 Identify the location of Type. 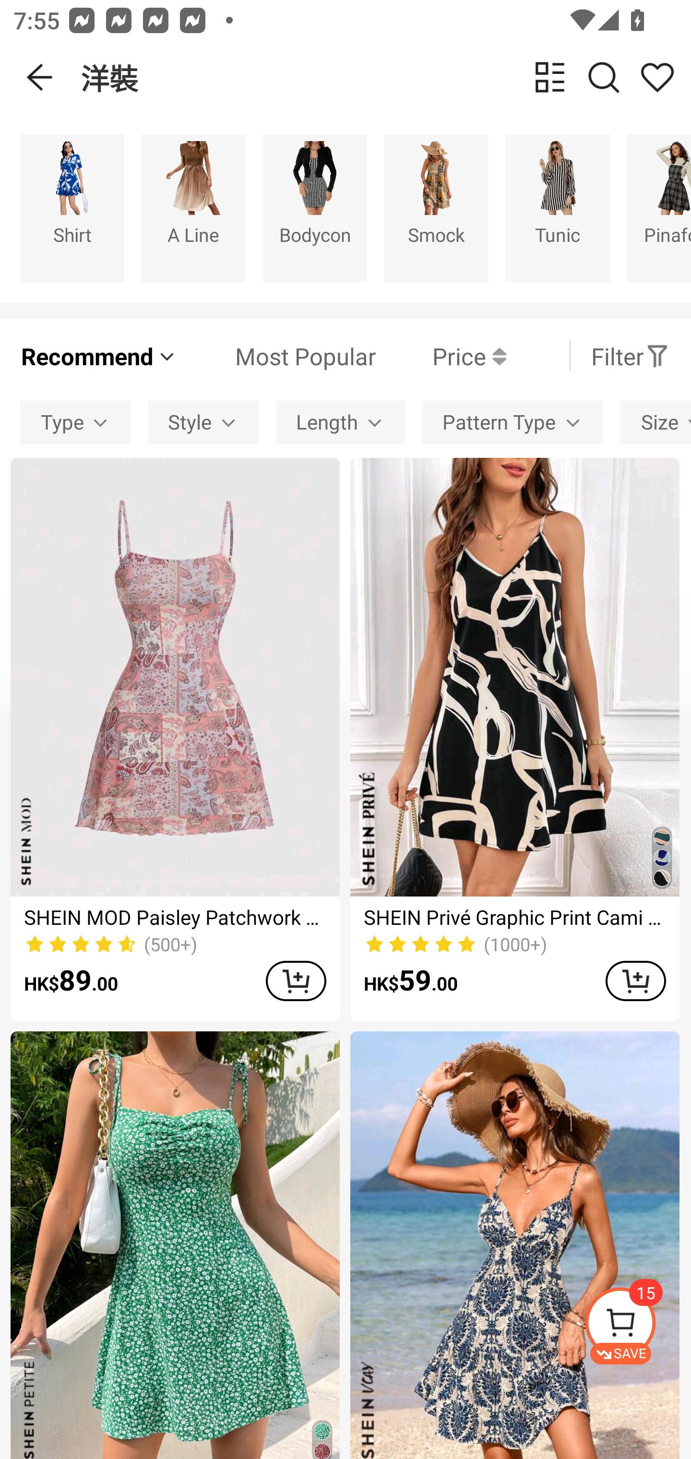
(75, 423).